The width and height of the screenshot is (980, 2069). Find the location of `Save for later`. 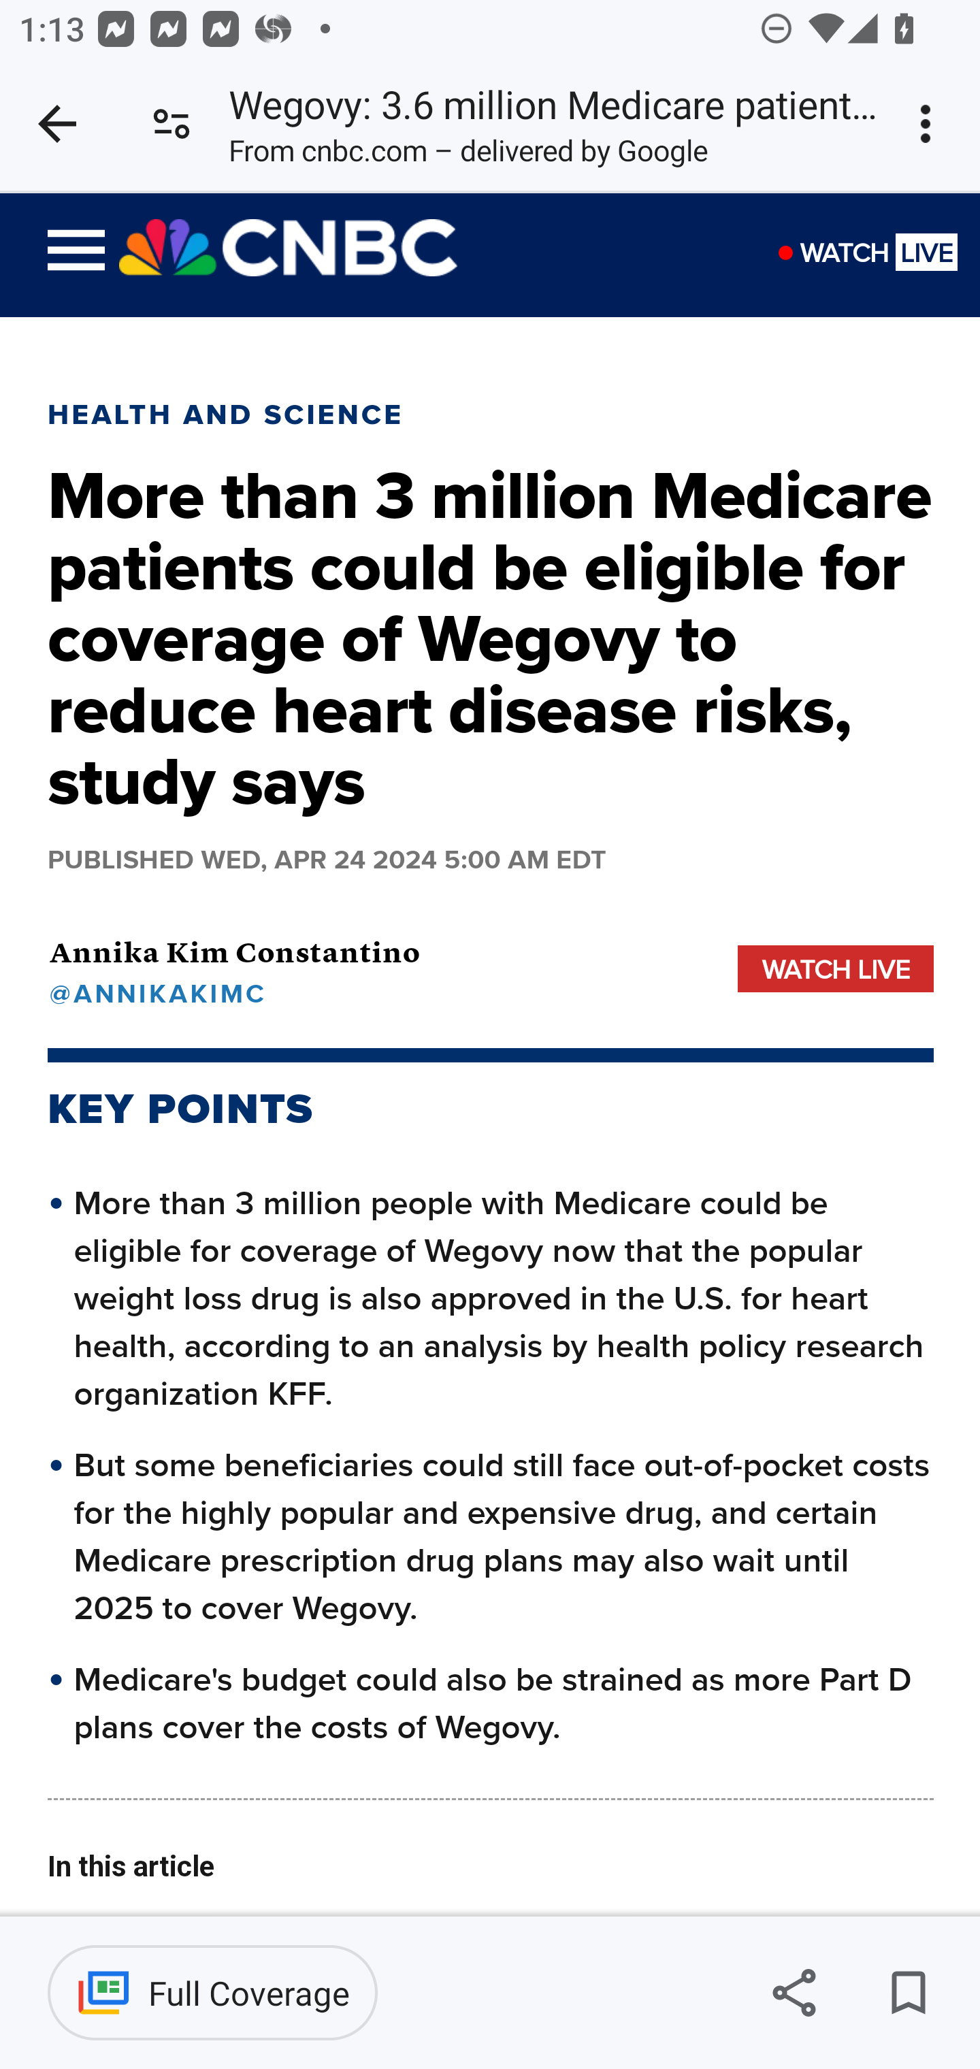

Save for later is located at coordinates (908, 1993).